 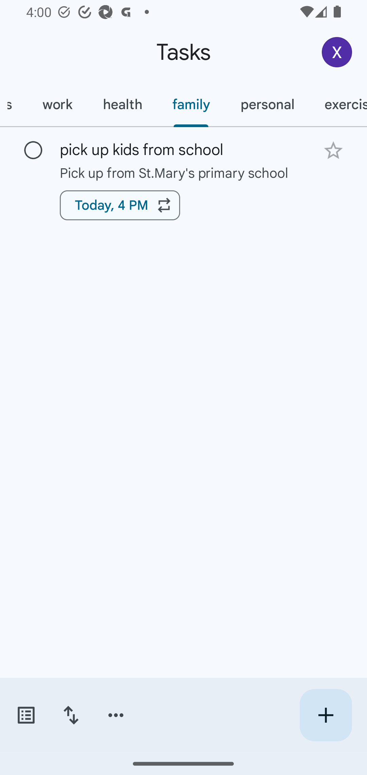 What do you see at coordinates (116, 715) in the screenshot?
I see `More options` at bounding box center [116, 715].